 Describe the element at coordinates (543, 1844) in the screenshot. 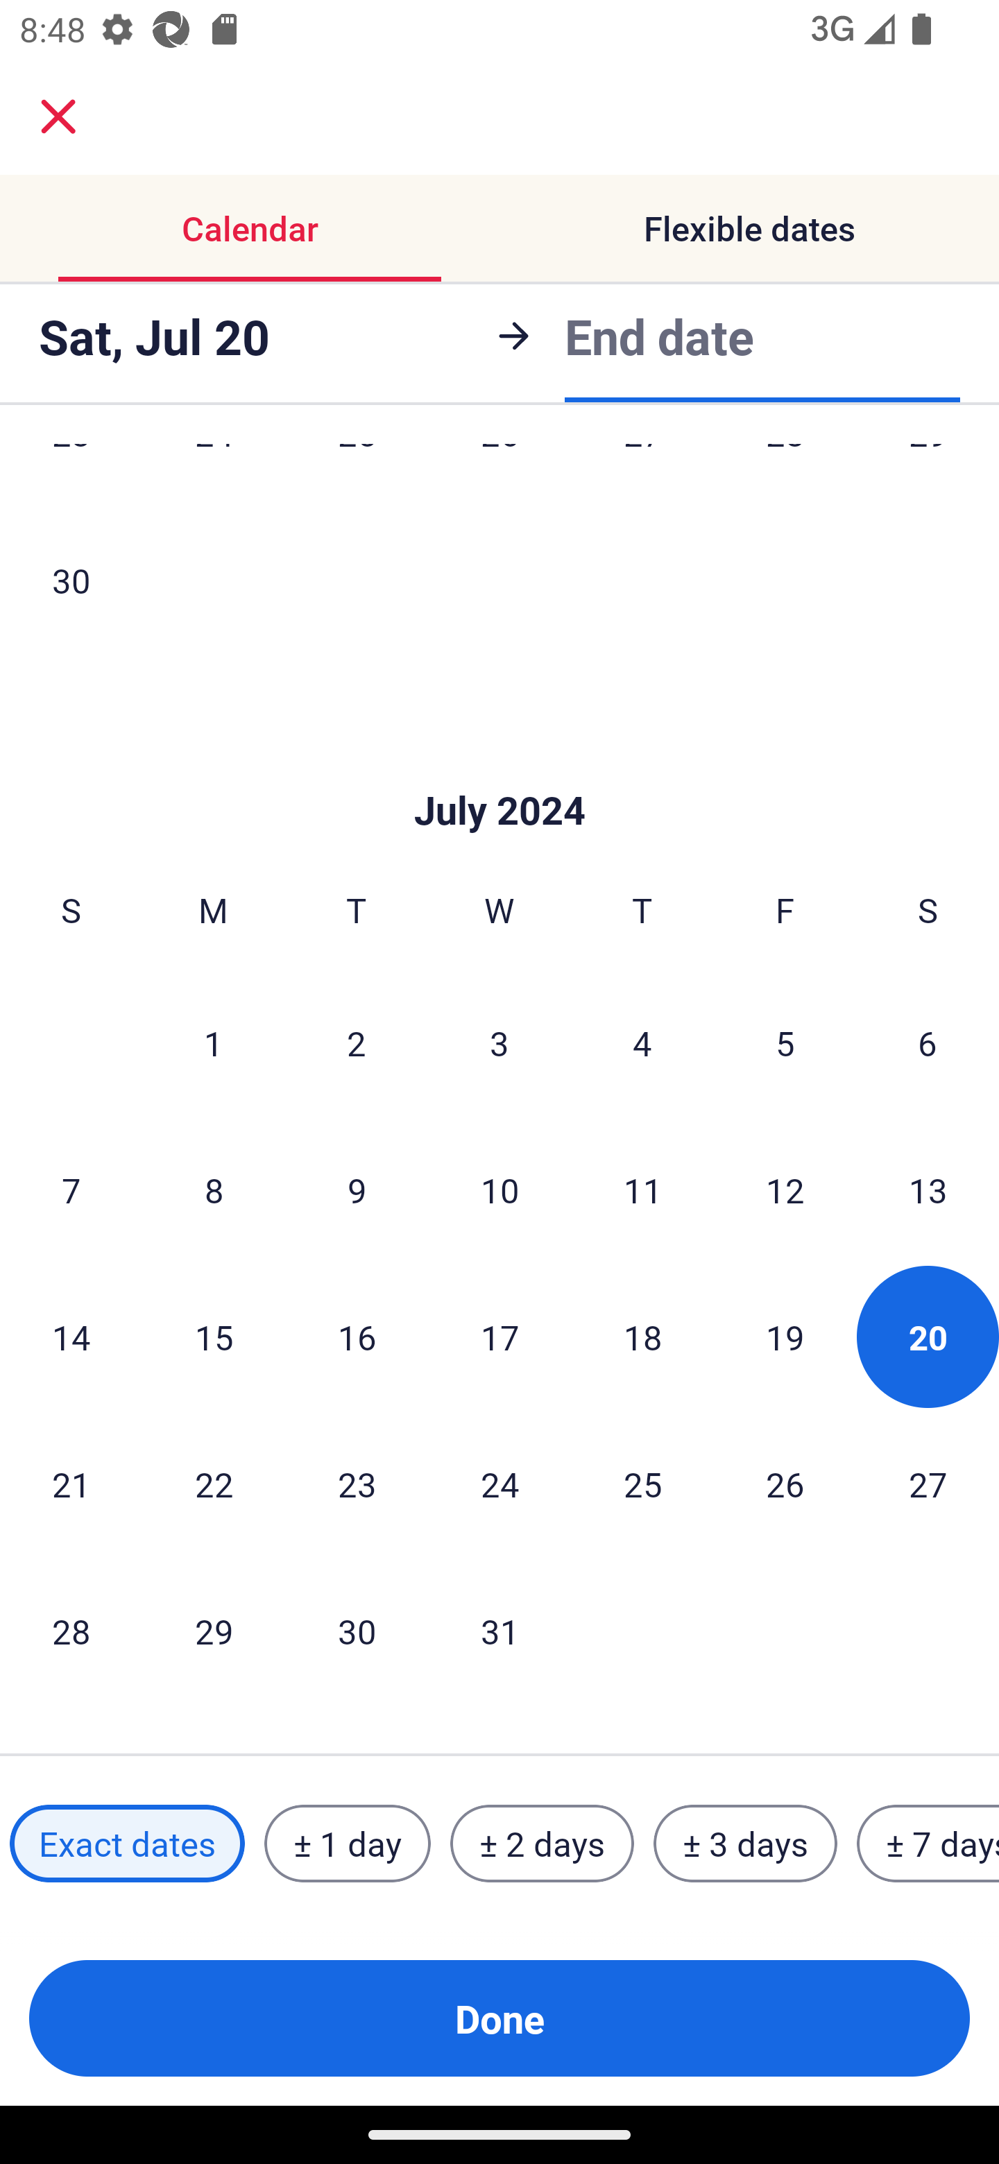

I see `± 2 days` at that location.